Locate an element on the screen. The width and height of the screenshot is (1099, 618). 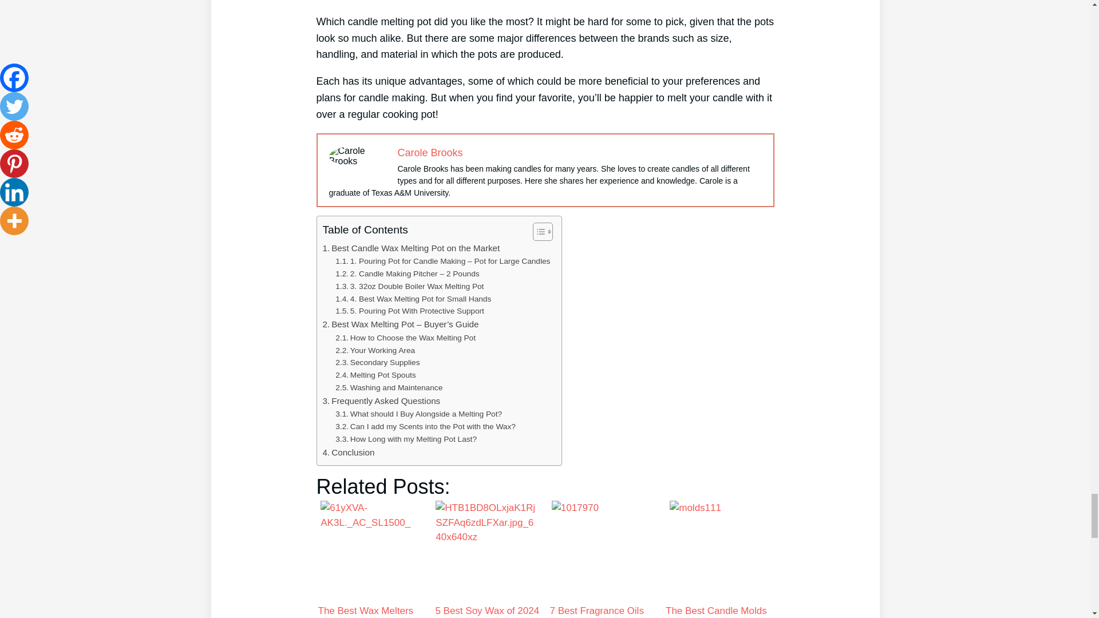
5. Pouring Pot With Protective Support is located at coordinates (410, 311).